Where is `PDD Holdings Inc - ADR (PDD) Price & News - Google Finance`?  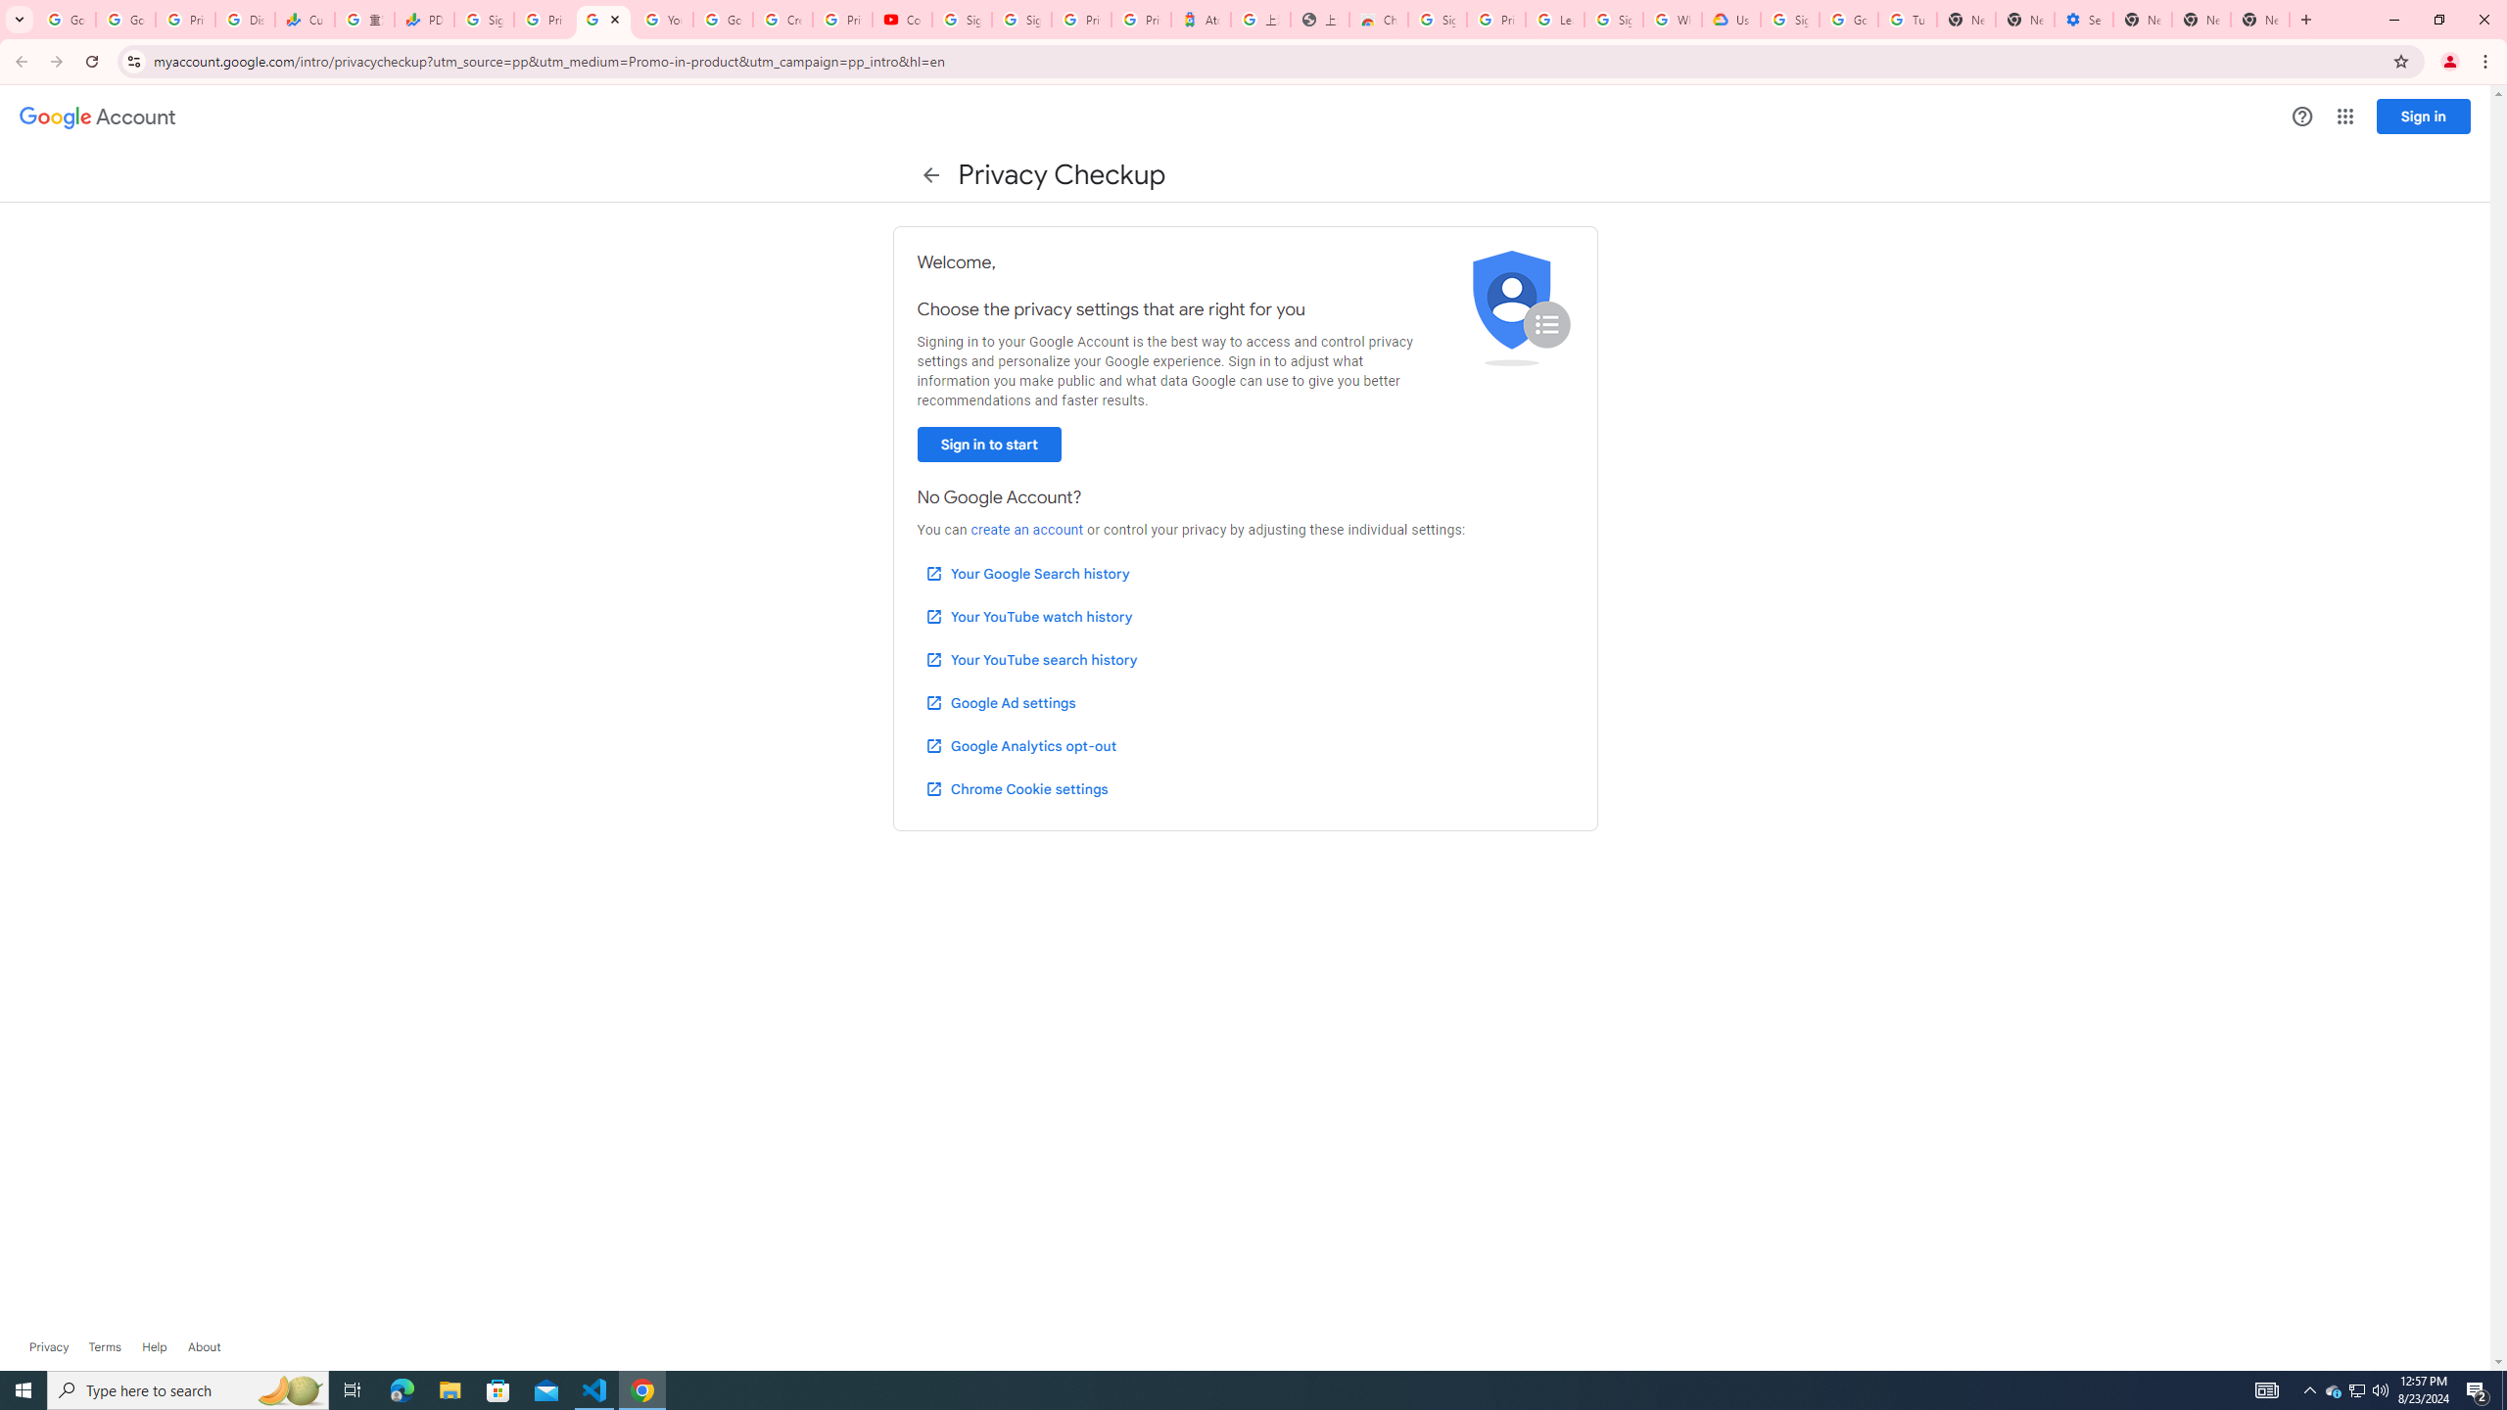
PDD Holdings Inc - ADR (PDD) Price & News - Google Finance is located at coordinates (425, 20).